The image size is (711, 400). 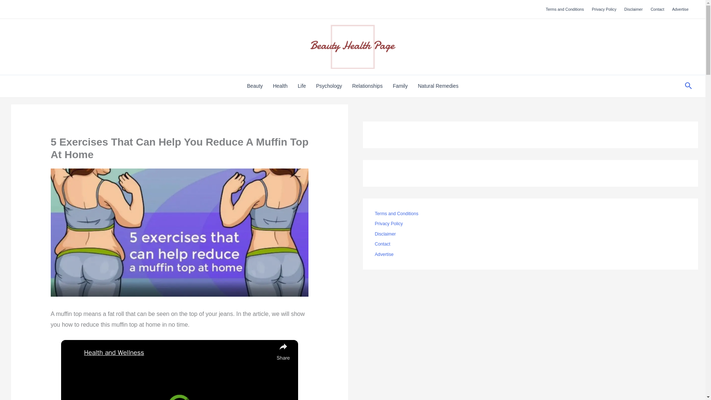 I want to click on Relationships, so click(x=367, y=86).